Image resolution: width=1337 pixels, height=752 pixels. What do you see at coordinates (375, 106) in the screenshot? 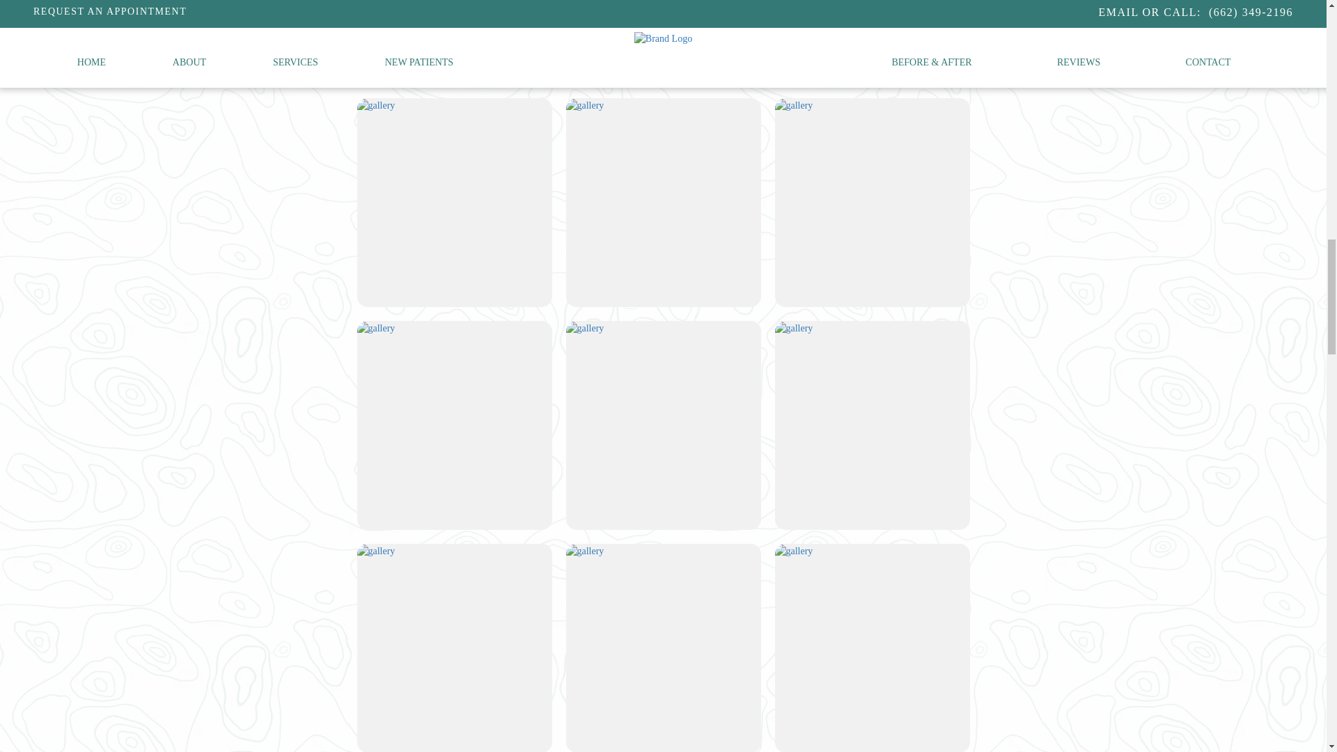
I see `gallery` at bounding box center [375, 106].